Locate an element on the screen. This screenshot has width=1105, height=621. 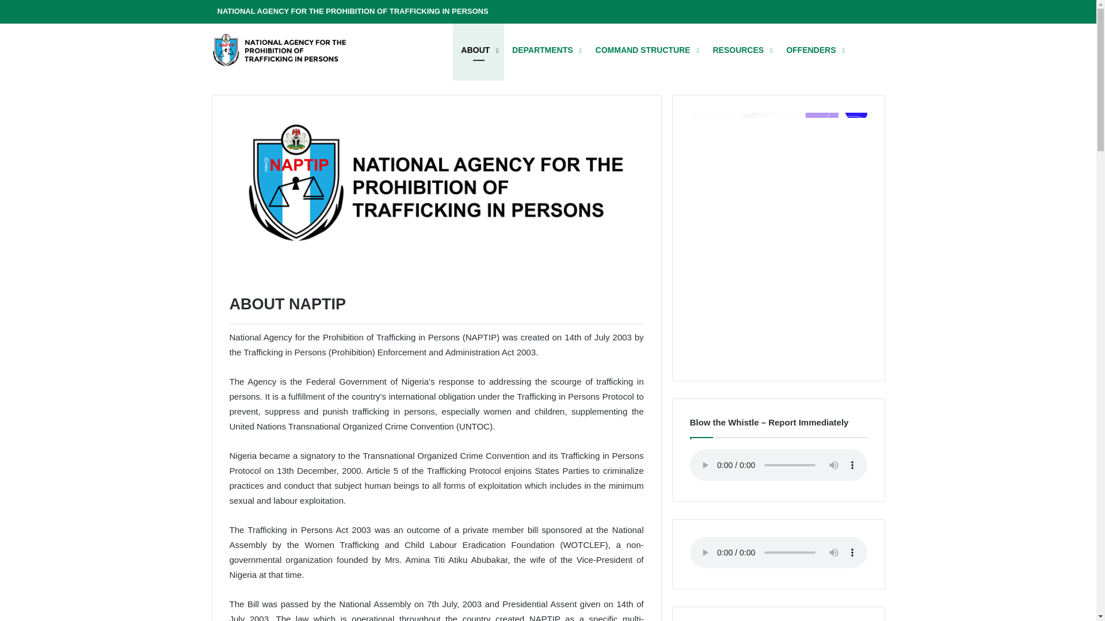
NAPTIP is located at coordinates (298, 49).